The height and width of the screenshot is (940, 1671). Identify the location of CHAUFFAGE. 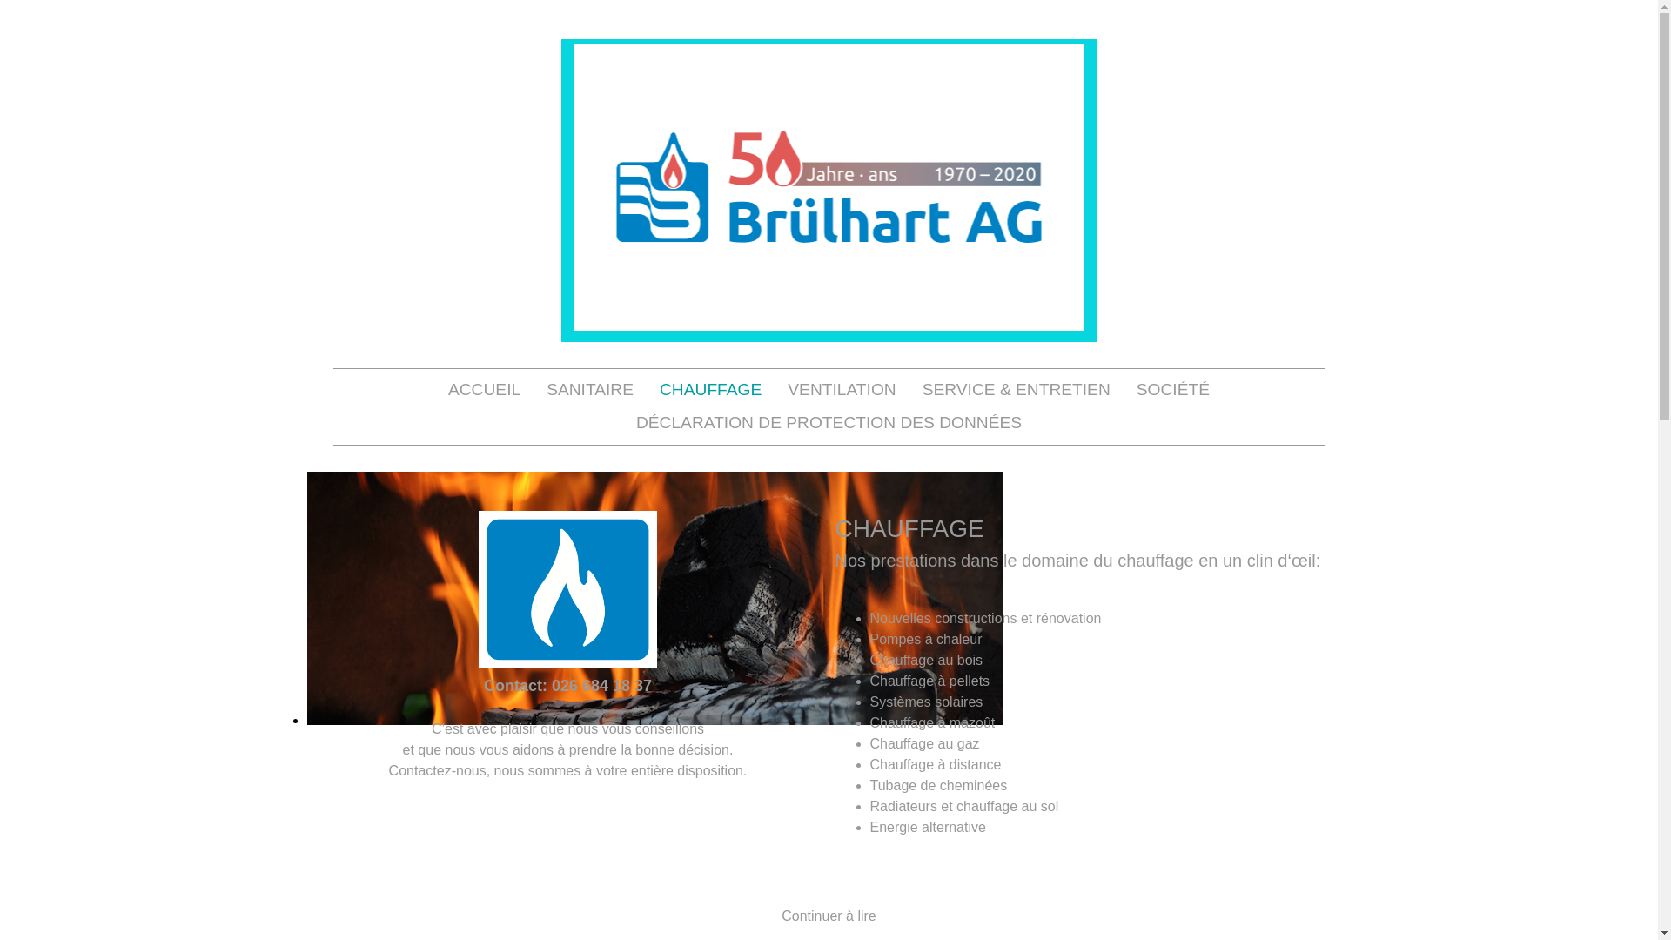
(710, 390).